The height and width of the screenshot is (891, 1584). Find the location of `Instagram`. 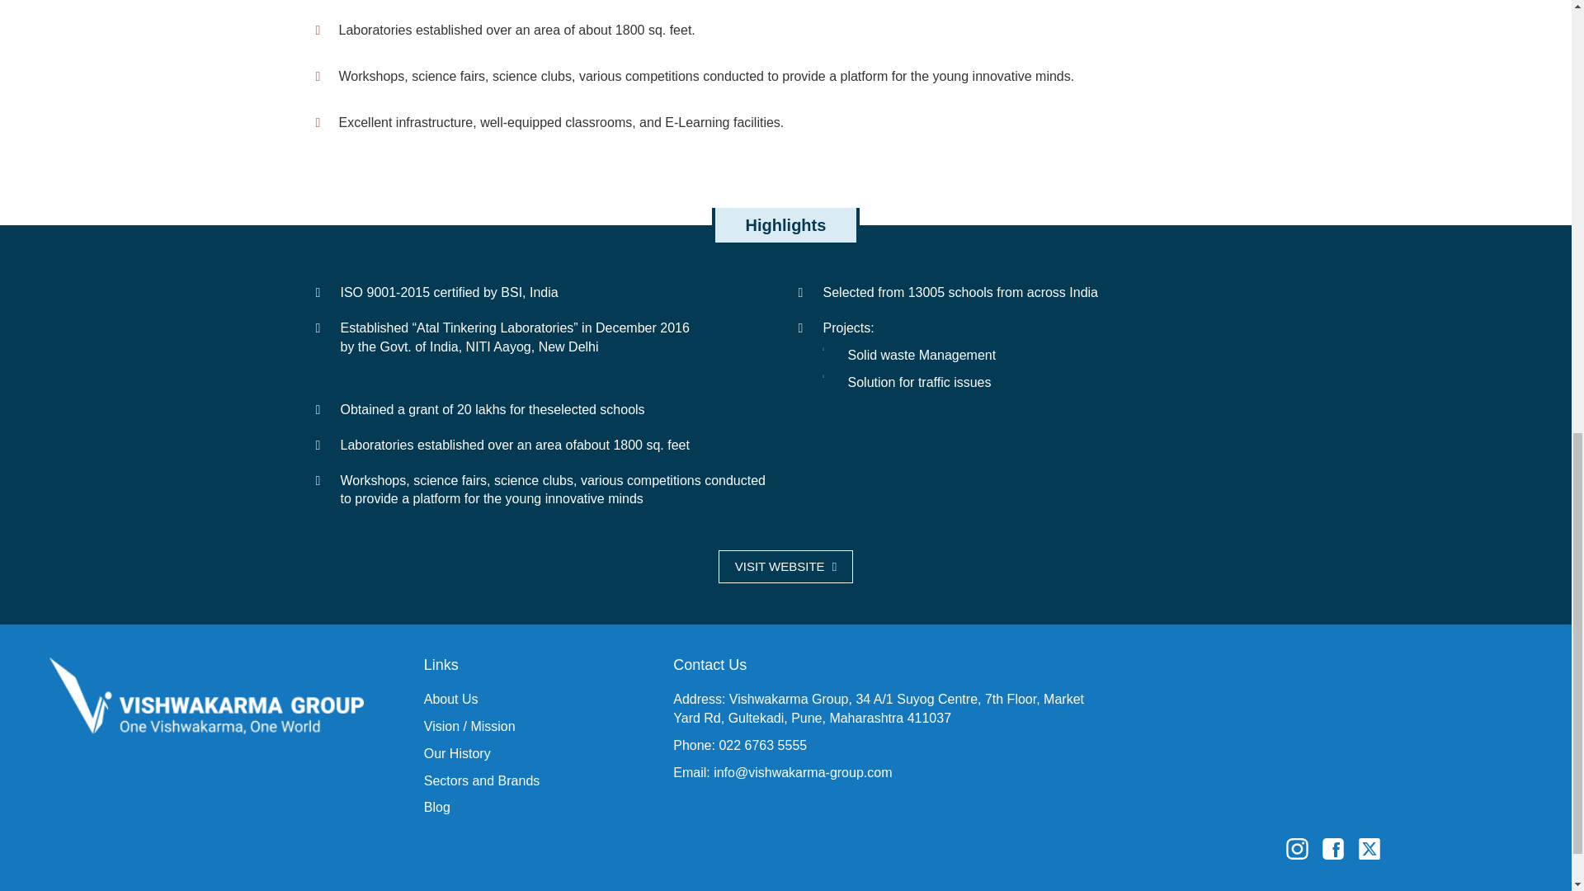

Instagram is located at coordinates (1402, 863).